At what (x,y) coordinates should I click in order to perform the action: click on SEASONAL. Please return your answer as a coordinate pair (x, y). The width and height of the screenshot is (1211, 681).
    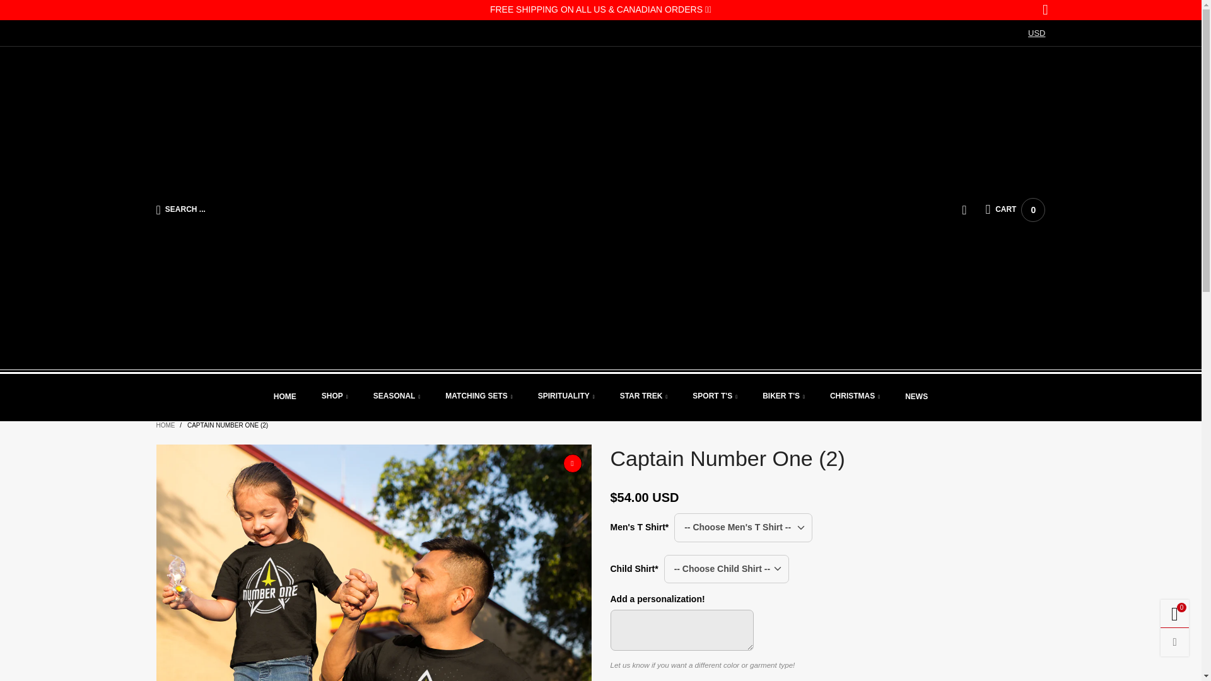
    Looking at the image, I should click on (566, 397).